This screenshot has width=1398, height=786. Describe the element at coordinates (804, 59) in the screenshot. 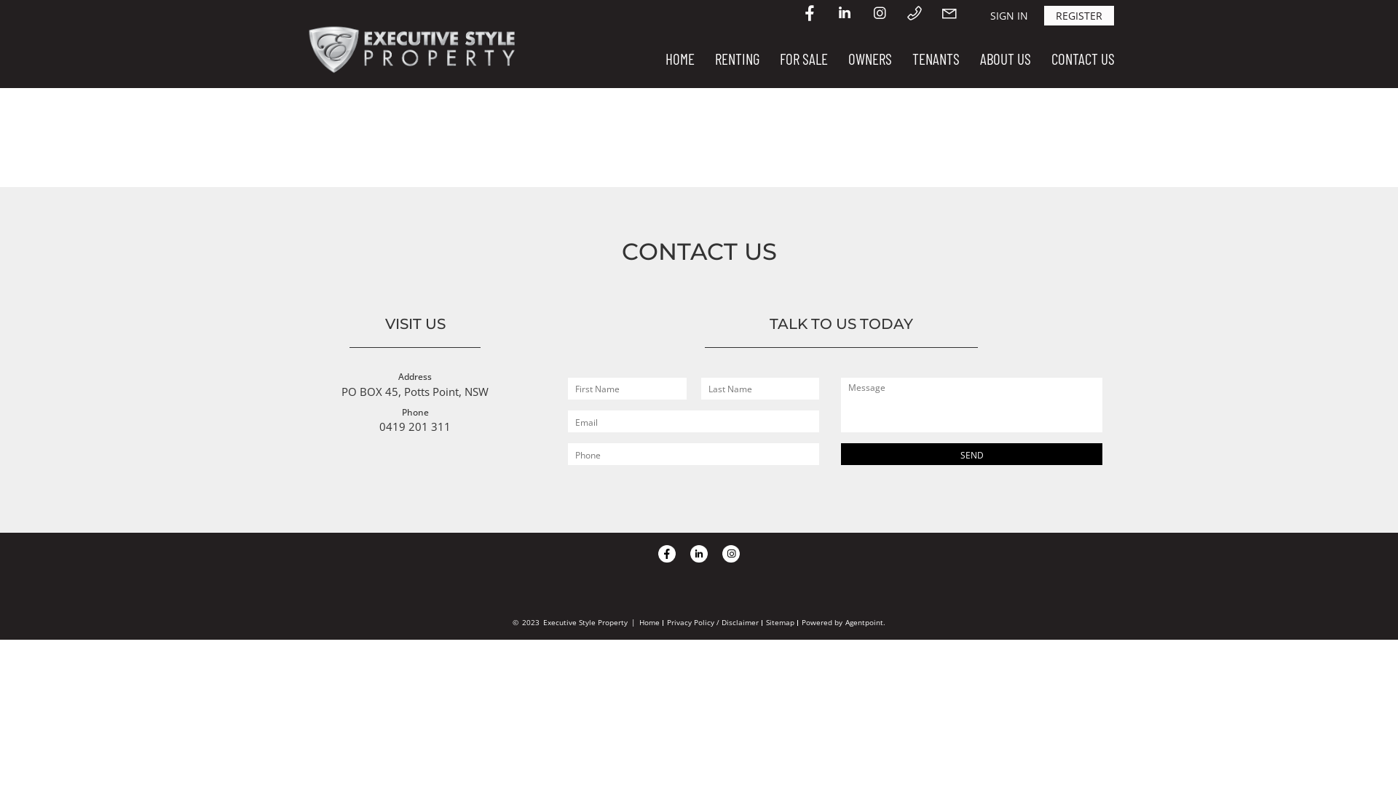

I see `FOR SALE` at that location.